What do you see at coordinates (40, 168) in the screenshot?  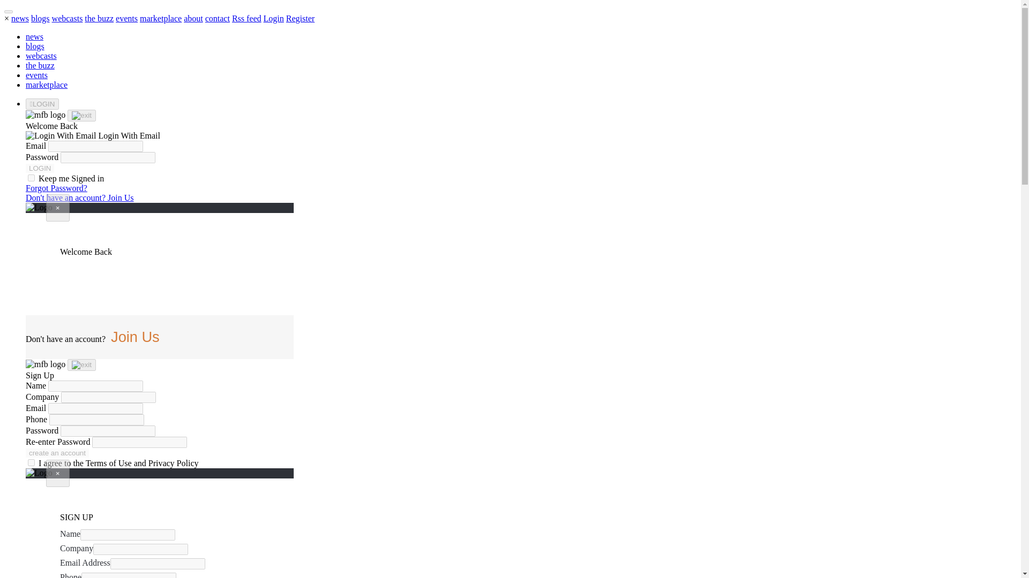 I see `LOGIN` at bounding box center [40, 168].